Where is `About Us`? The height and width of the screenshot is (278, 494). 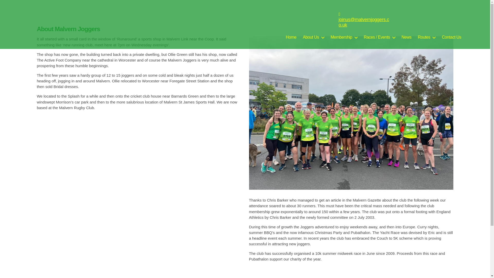
About Us is located at coordinates (313, 37).